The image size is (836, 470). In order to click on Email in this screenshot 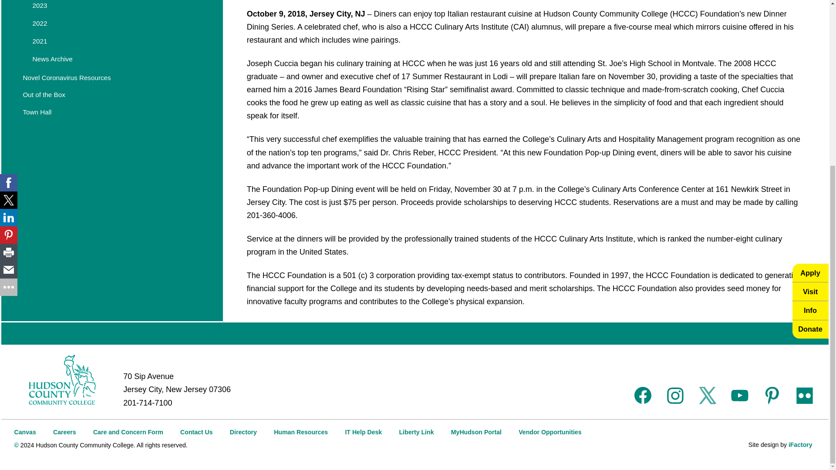, I will do `click(9, 18)`.